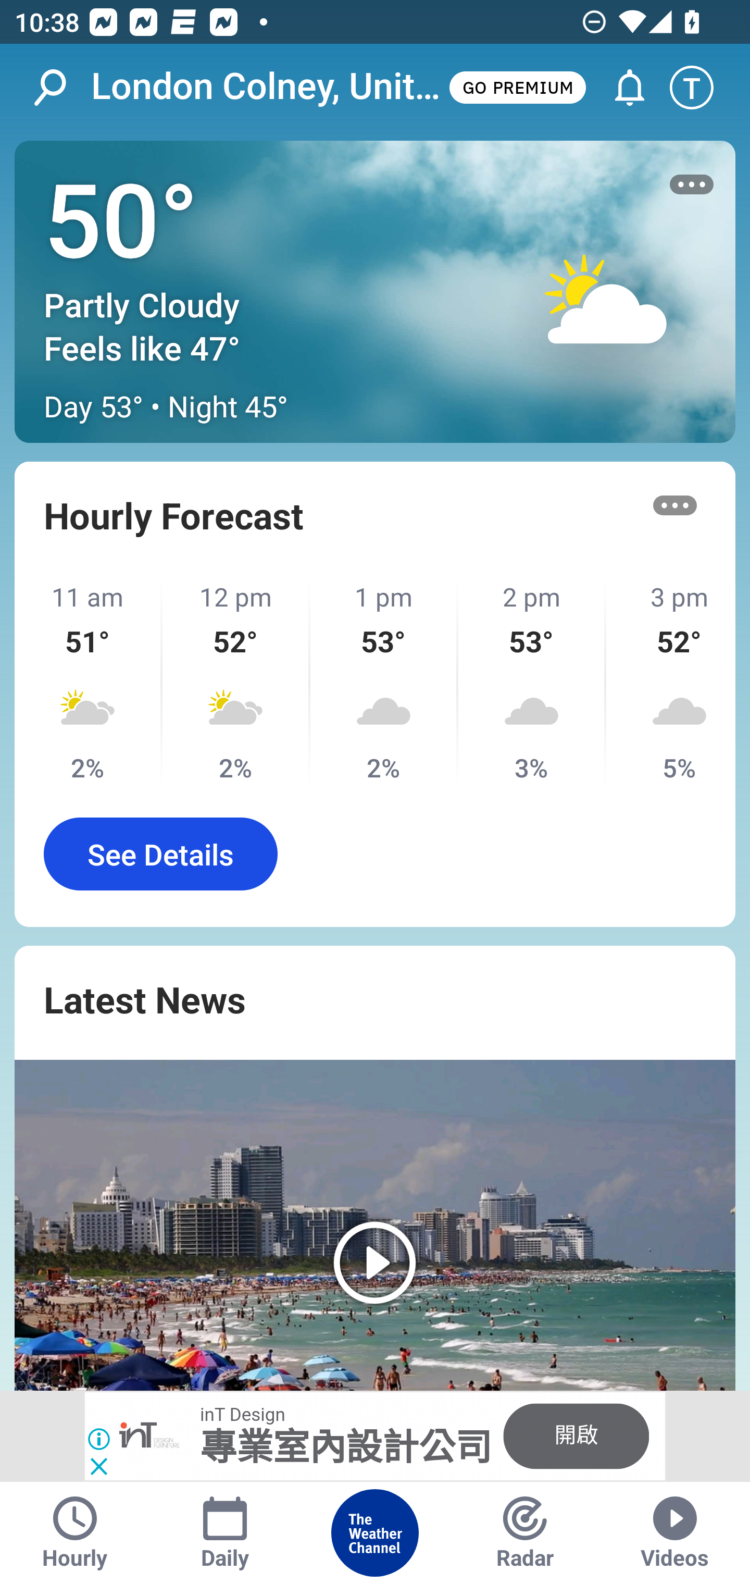 Image resolution: width=750 pixels, height=1584 pixels. Describe the element at coordinates (60, 88) in the screenshot. I see `Search` at that location.